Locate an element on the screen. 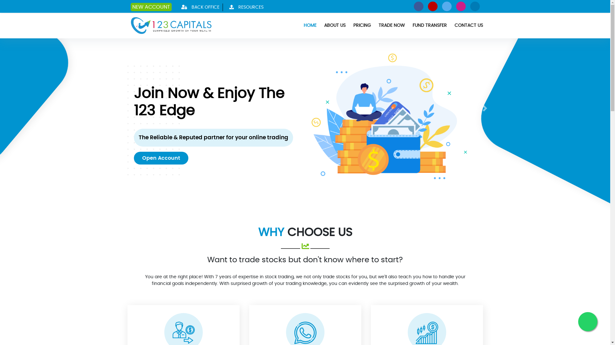 The width and height of the screenshot is (615, 345). HOME is located at coordinates (310, 26).